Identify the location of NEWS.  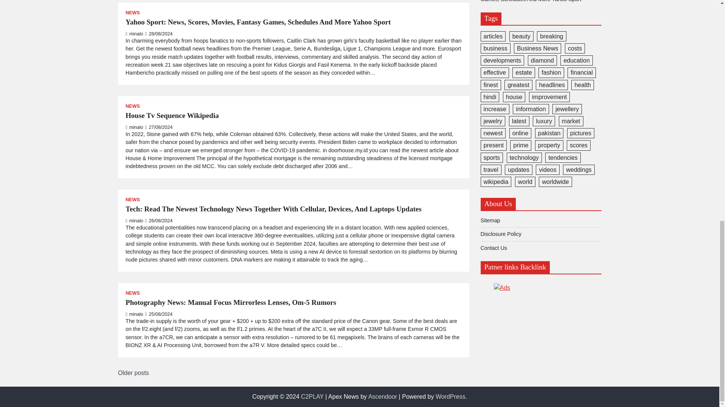
(133, 13).